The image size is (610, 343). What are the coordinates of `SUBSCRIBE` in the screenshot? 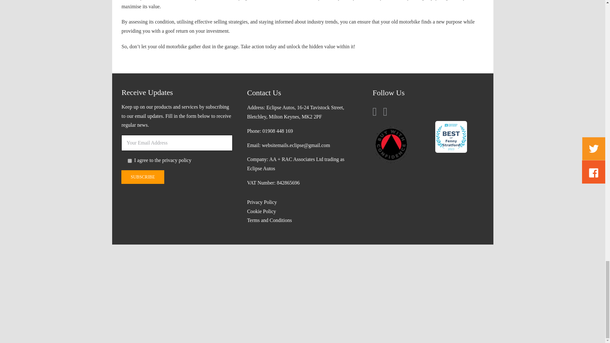 It's located at (143, 177).